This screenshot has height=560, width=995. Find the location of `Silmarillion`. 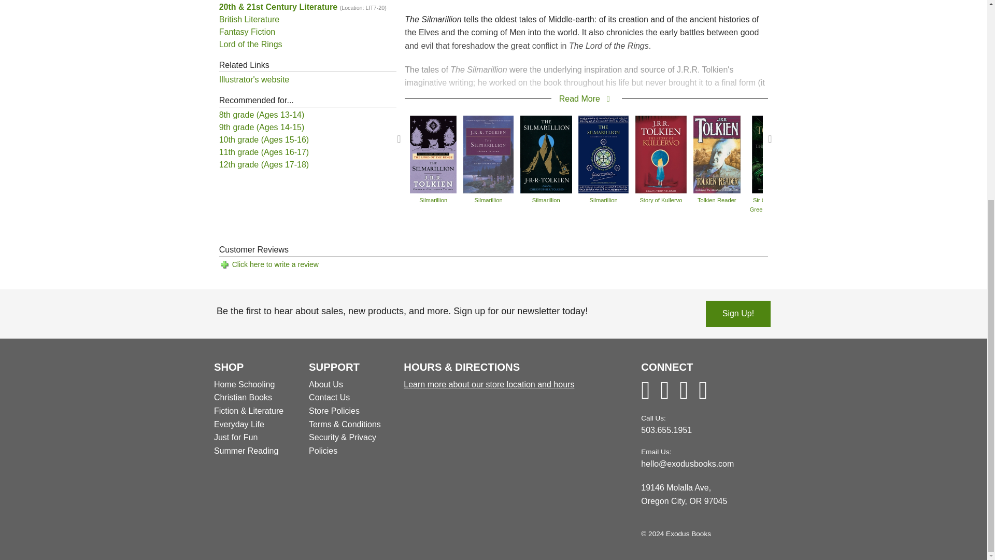

Silmarillion is located at coordinates (546, 153).